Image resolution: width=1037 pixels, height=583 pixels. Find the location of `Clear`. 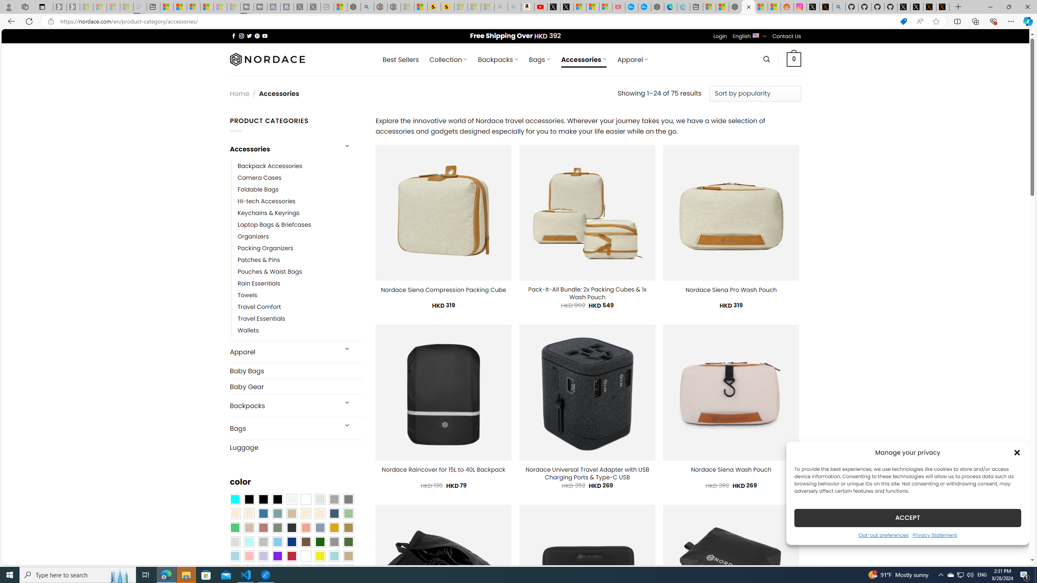

Clear is located at coordinates (306, 500).